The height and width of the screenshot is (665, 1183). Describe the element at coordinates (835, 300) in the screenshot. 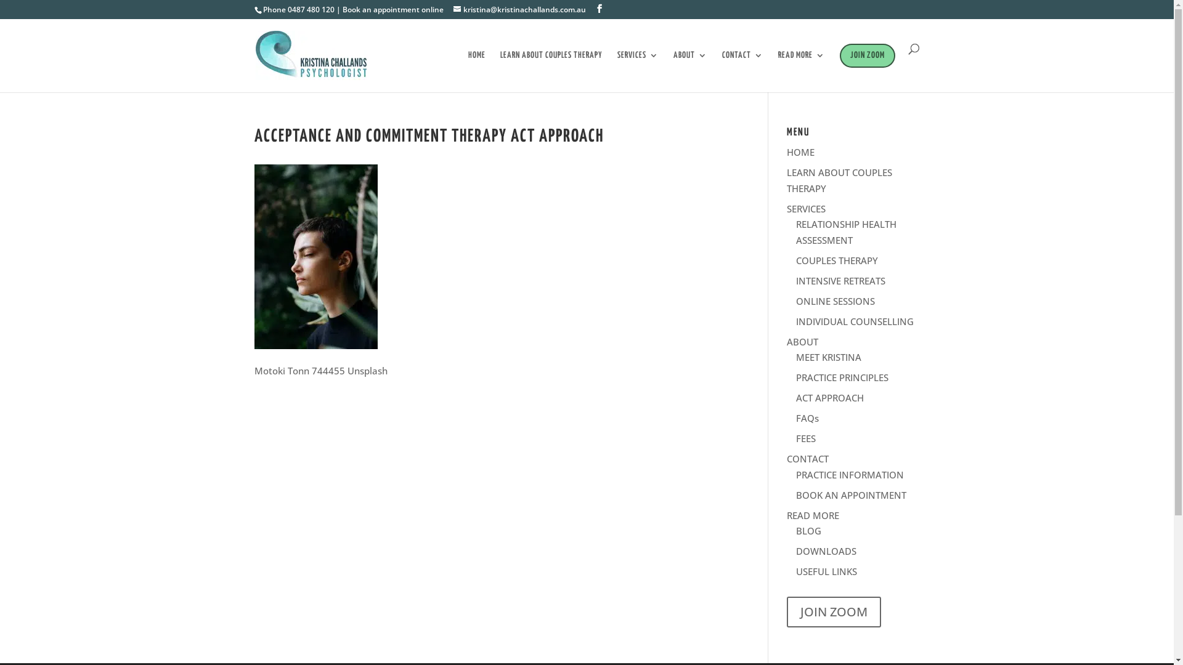

I see `ONLINE SESSIONS` at that location.